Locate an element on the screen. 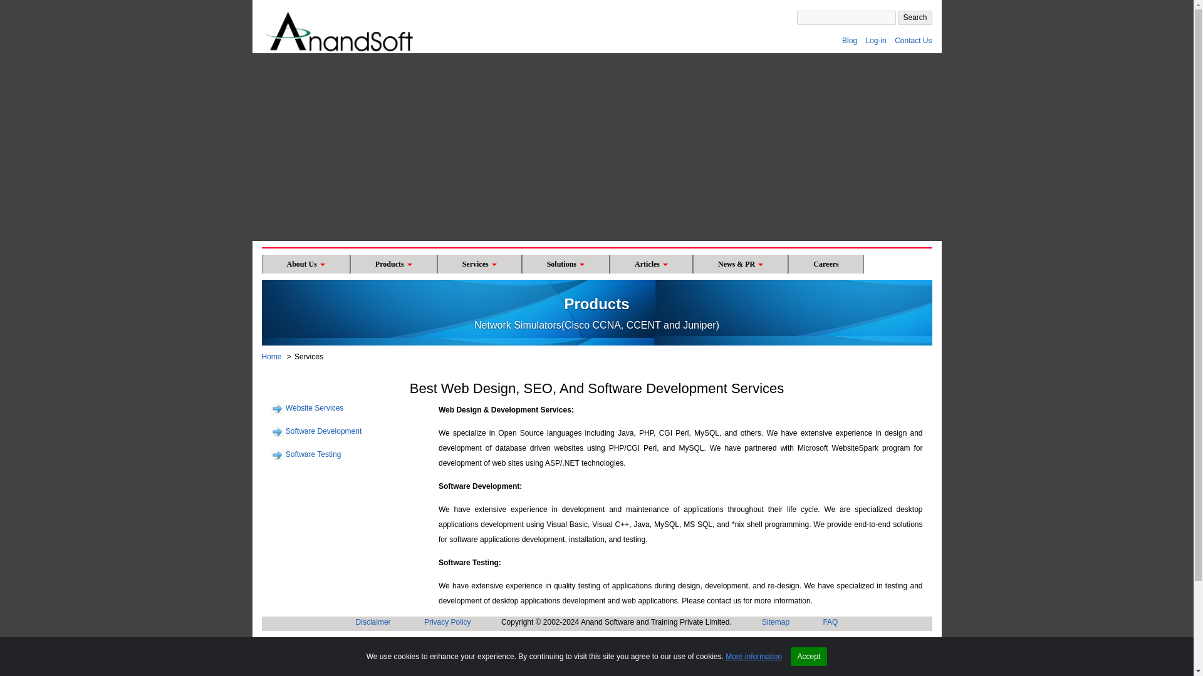  Blog is located at coordinates (850, 41).